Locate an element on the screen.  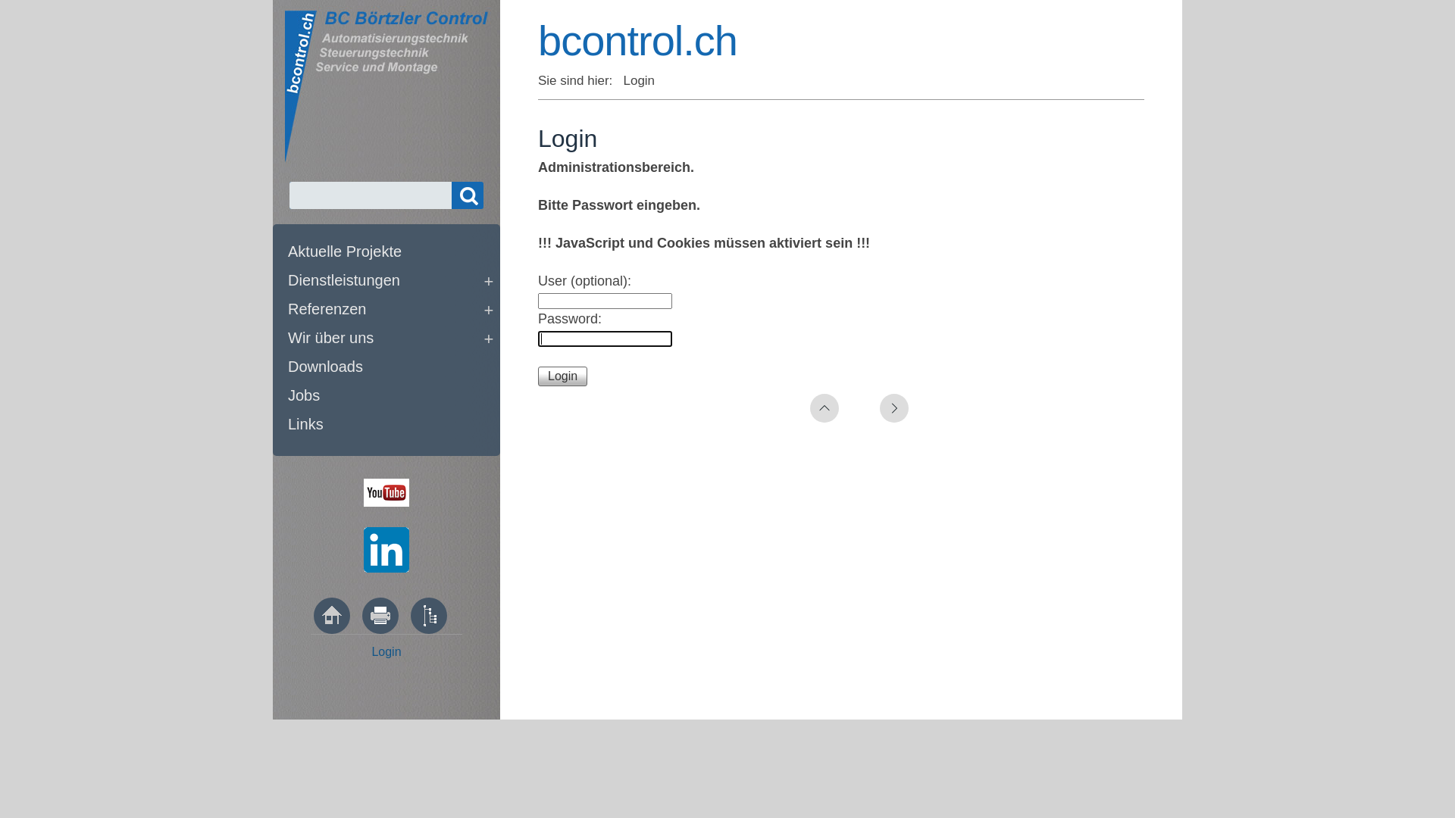
Downloads is located at coordinates (390, 369).